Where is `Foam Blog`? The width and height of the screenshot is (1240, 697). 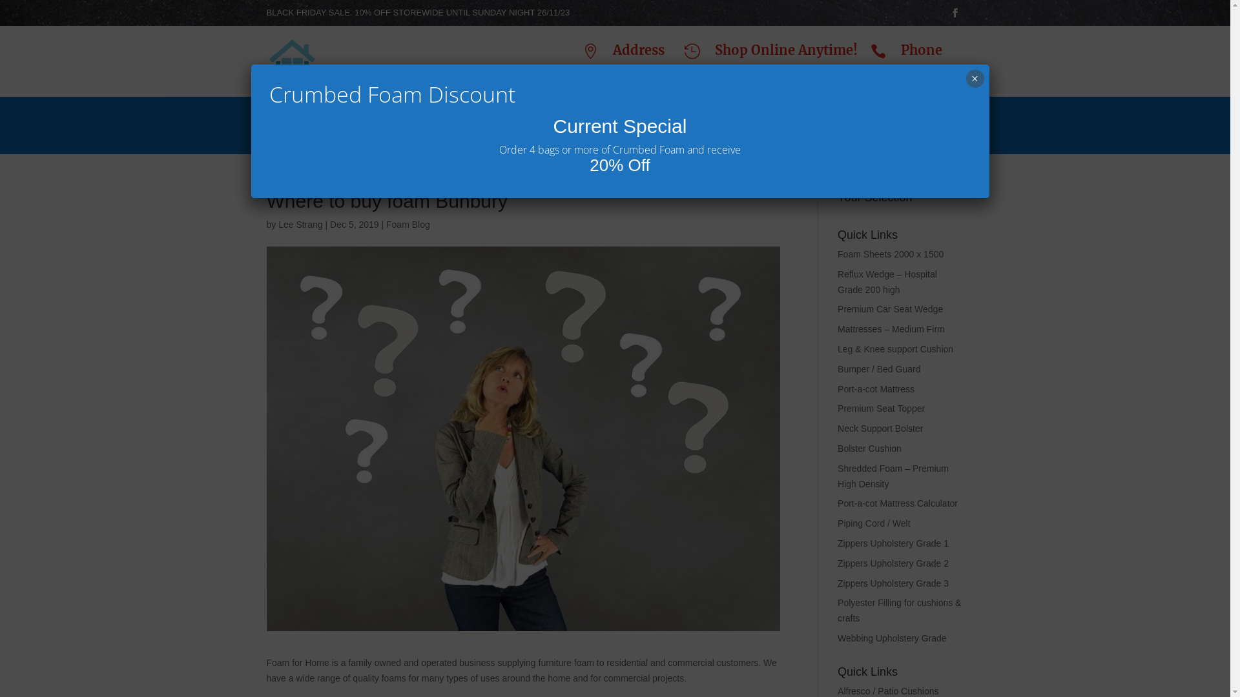 Foam Blog is located at coordinates (408, 225).